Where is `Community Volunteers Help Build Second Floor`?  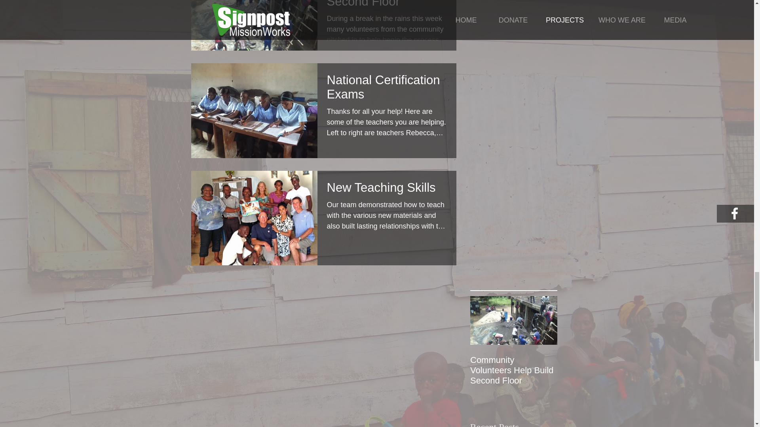 Community Volunteers Help Build Second Floor is located at coordinates (514, 370).